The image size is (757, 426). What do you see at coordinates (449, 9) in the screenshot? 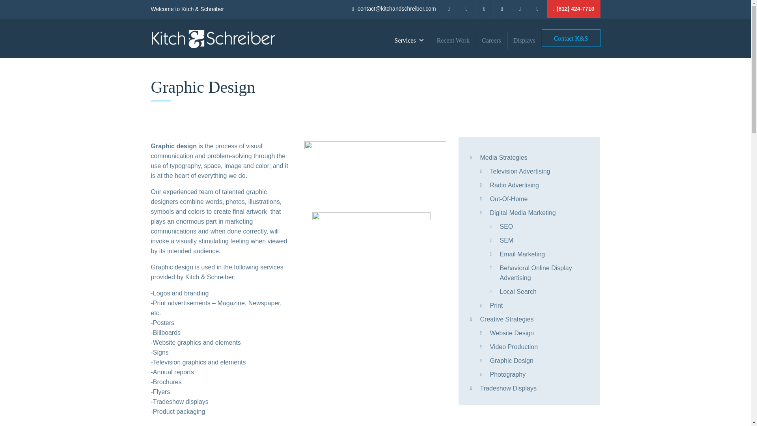
I see `facebook` at bounding box center [449, 9].